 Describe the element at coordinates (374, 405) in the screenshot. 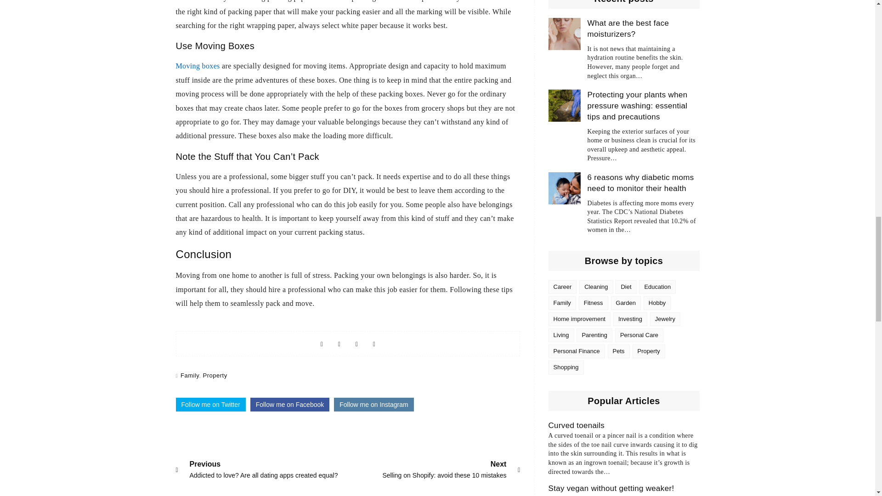

I see `Share on Reddit` at that location.